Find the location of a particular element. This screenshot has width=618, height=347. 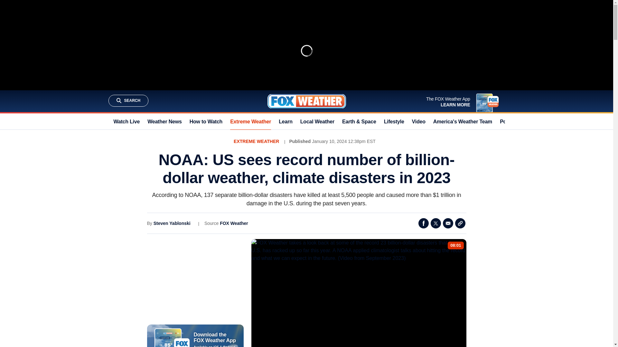

Local Weather is located at coordinates (317, 121).